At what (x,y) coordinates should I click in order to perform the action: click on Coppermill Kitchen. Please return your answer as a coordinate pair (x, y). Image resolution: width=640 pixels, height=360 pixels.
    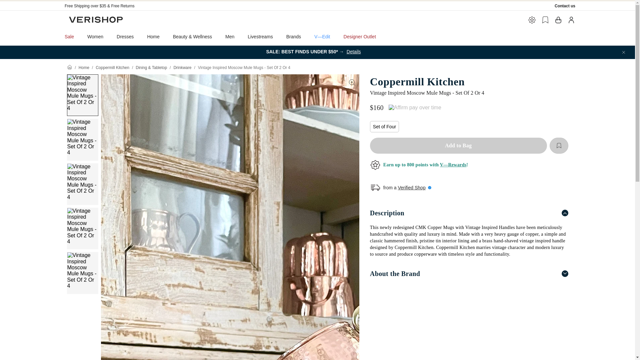
    Looking at the image, I should click on (112, 67).